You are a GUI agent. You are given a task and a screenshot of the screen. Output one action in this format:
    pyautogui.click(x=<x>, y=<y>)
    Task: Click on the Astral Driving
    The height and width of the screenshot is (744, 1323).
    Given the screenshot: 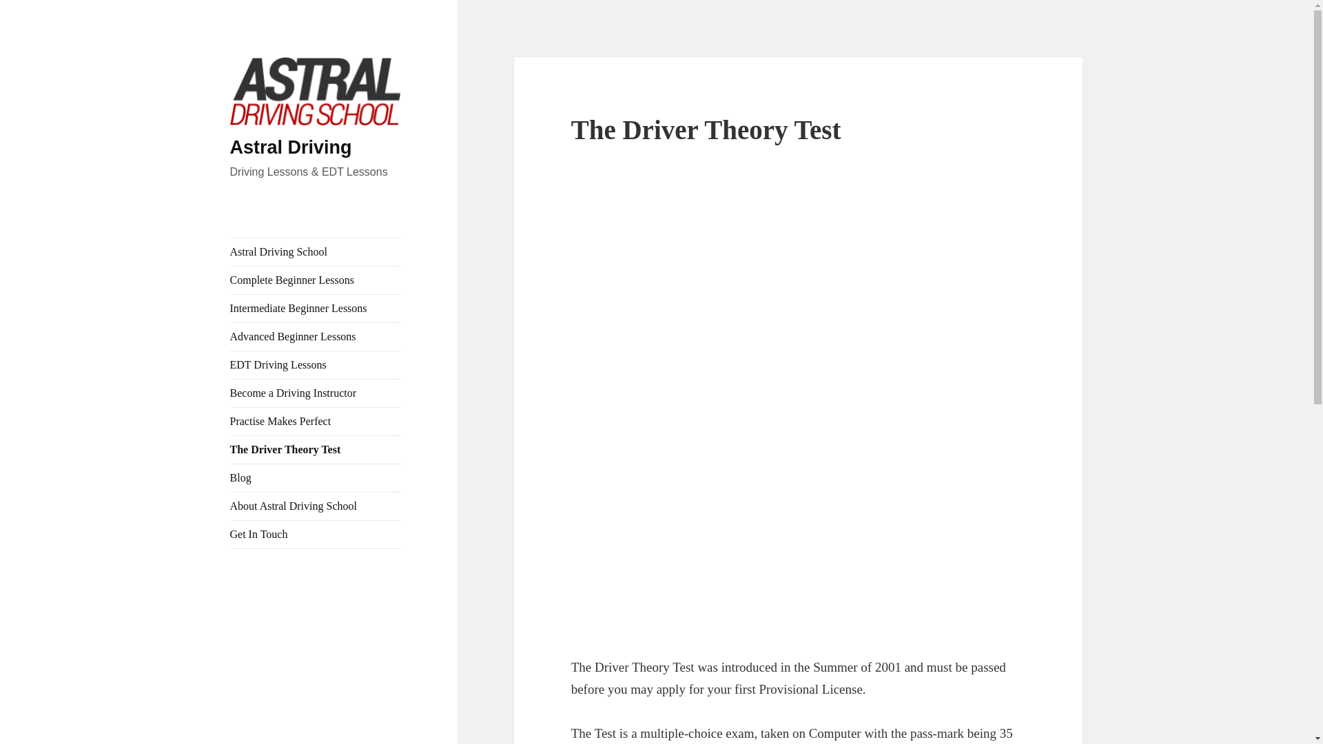 What is the action you would take?
    pyautogui.click(x=291, y=147)
    